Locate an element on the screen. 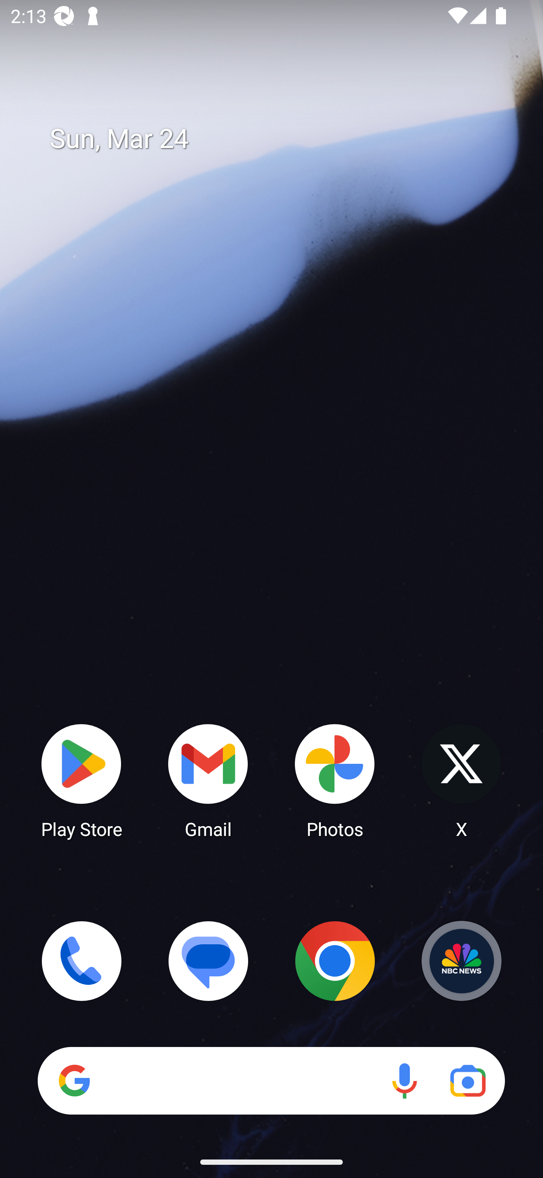 Image resolution: width=543 pixels, height=1178 pixels. Play Store is located at coordinates (81, 780).